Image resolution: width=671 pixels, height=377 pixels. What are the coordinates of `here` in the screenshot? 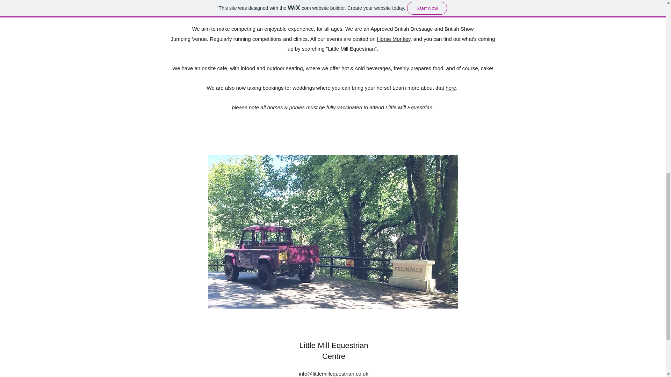 It's located at (451, 88).